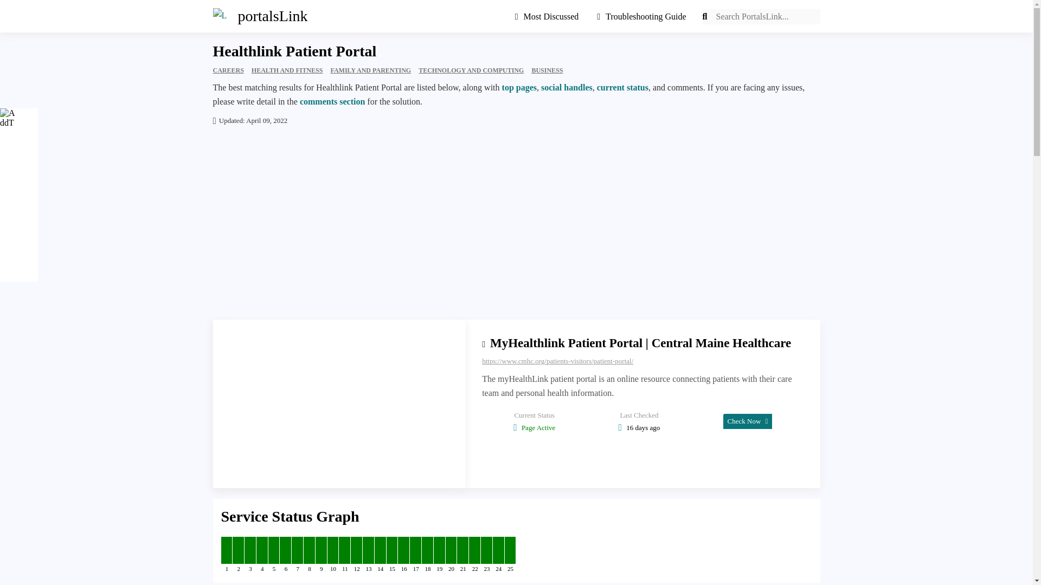 The height and width of the screenshot is (585, 1041). Describe the element at coordinates (332, 101) in the screenshot. I see `comments section` at that location.